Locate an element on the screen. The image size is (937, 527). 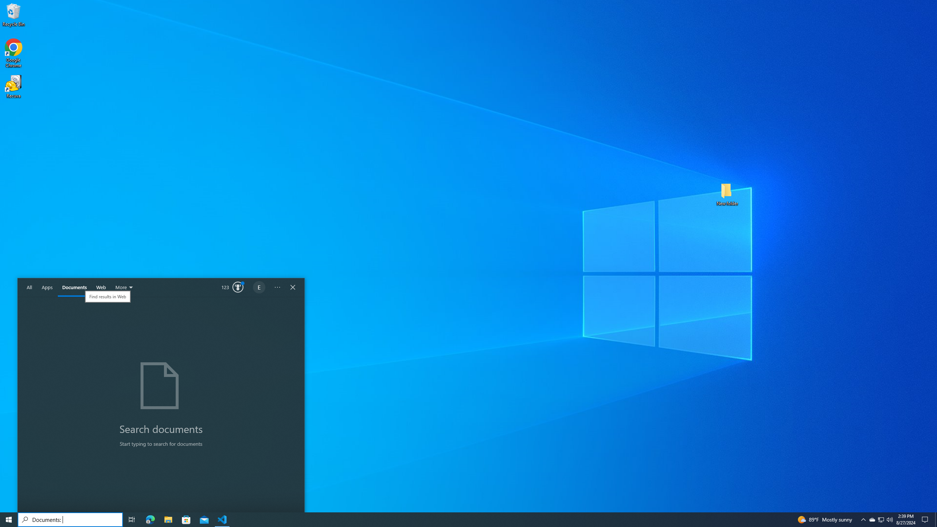
All is located at coordinates (101, 288).